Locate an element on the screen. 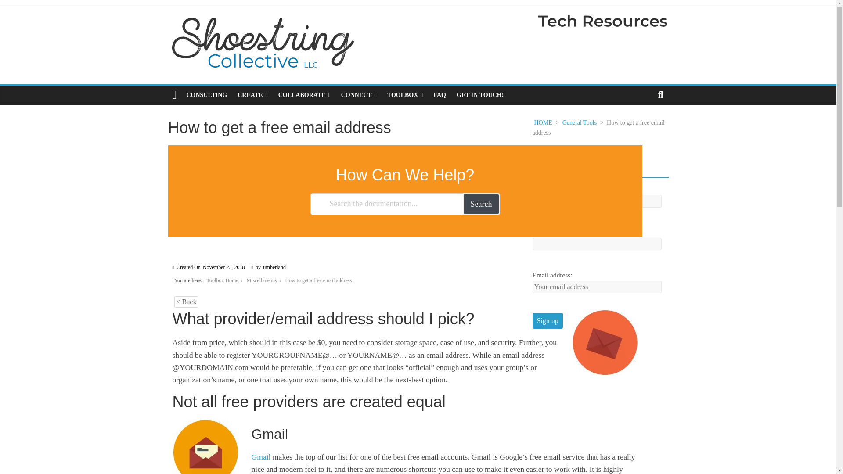 This screenshot has height=474, width=843. General Tools is located at coordinates (580, 123).